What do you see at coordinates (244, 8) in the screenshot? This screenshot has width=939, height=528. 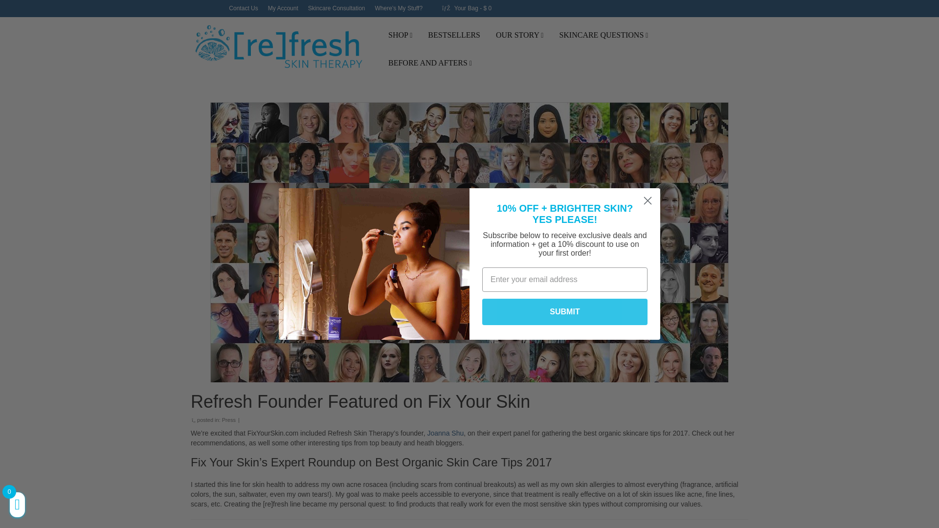 I see `Contact Us` at bounding box center [244, 8].